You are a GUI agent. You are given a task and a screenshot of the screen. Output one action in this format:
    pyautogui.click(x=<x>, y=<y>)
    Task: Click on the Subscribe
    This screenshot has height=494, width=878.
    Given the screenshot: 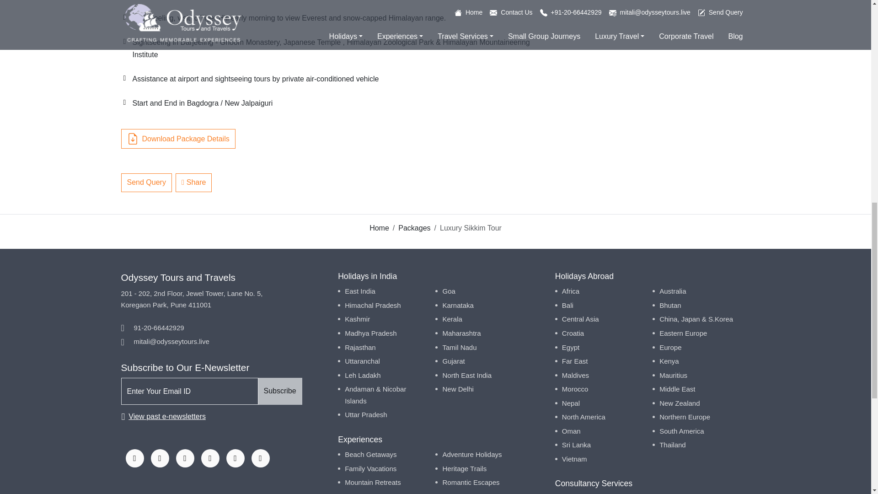 What is the action you would take?
    pyautogui.click(x=280, y=391)
    